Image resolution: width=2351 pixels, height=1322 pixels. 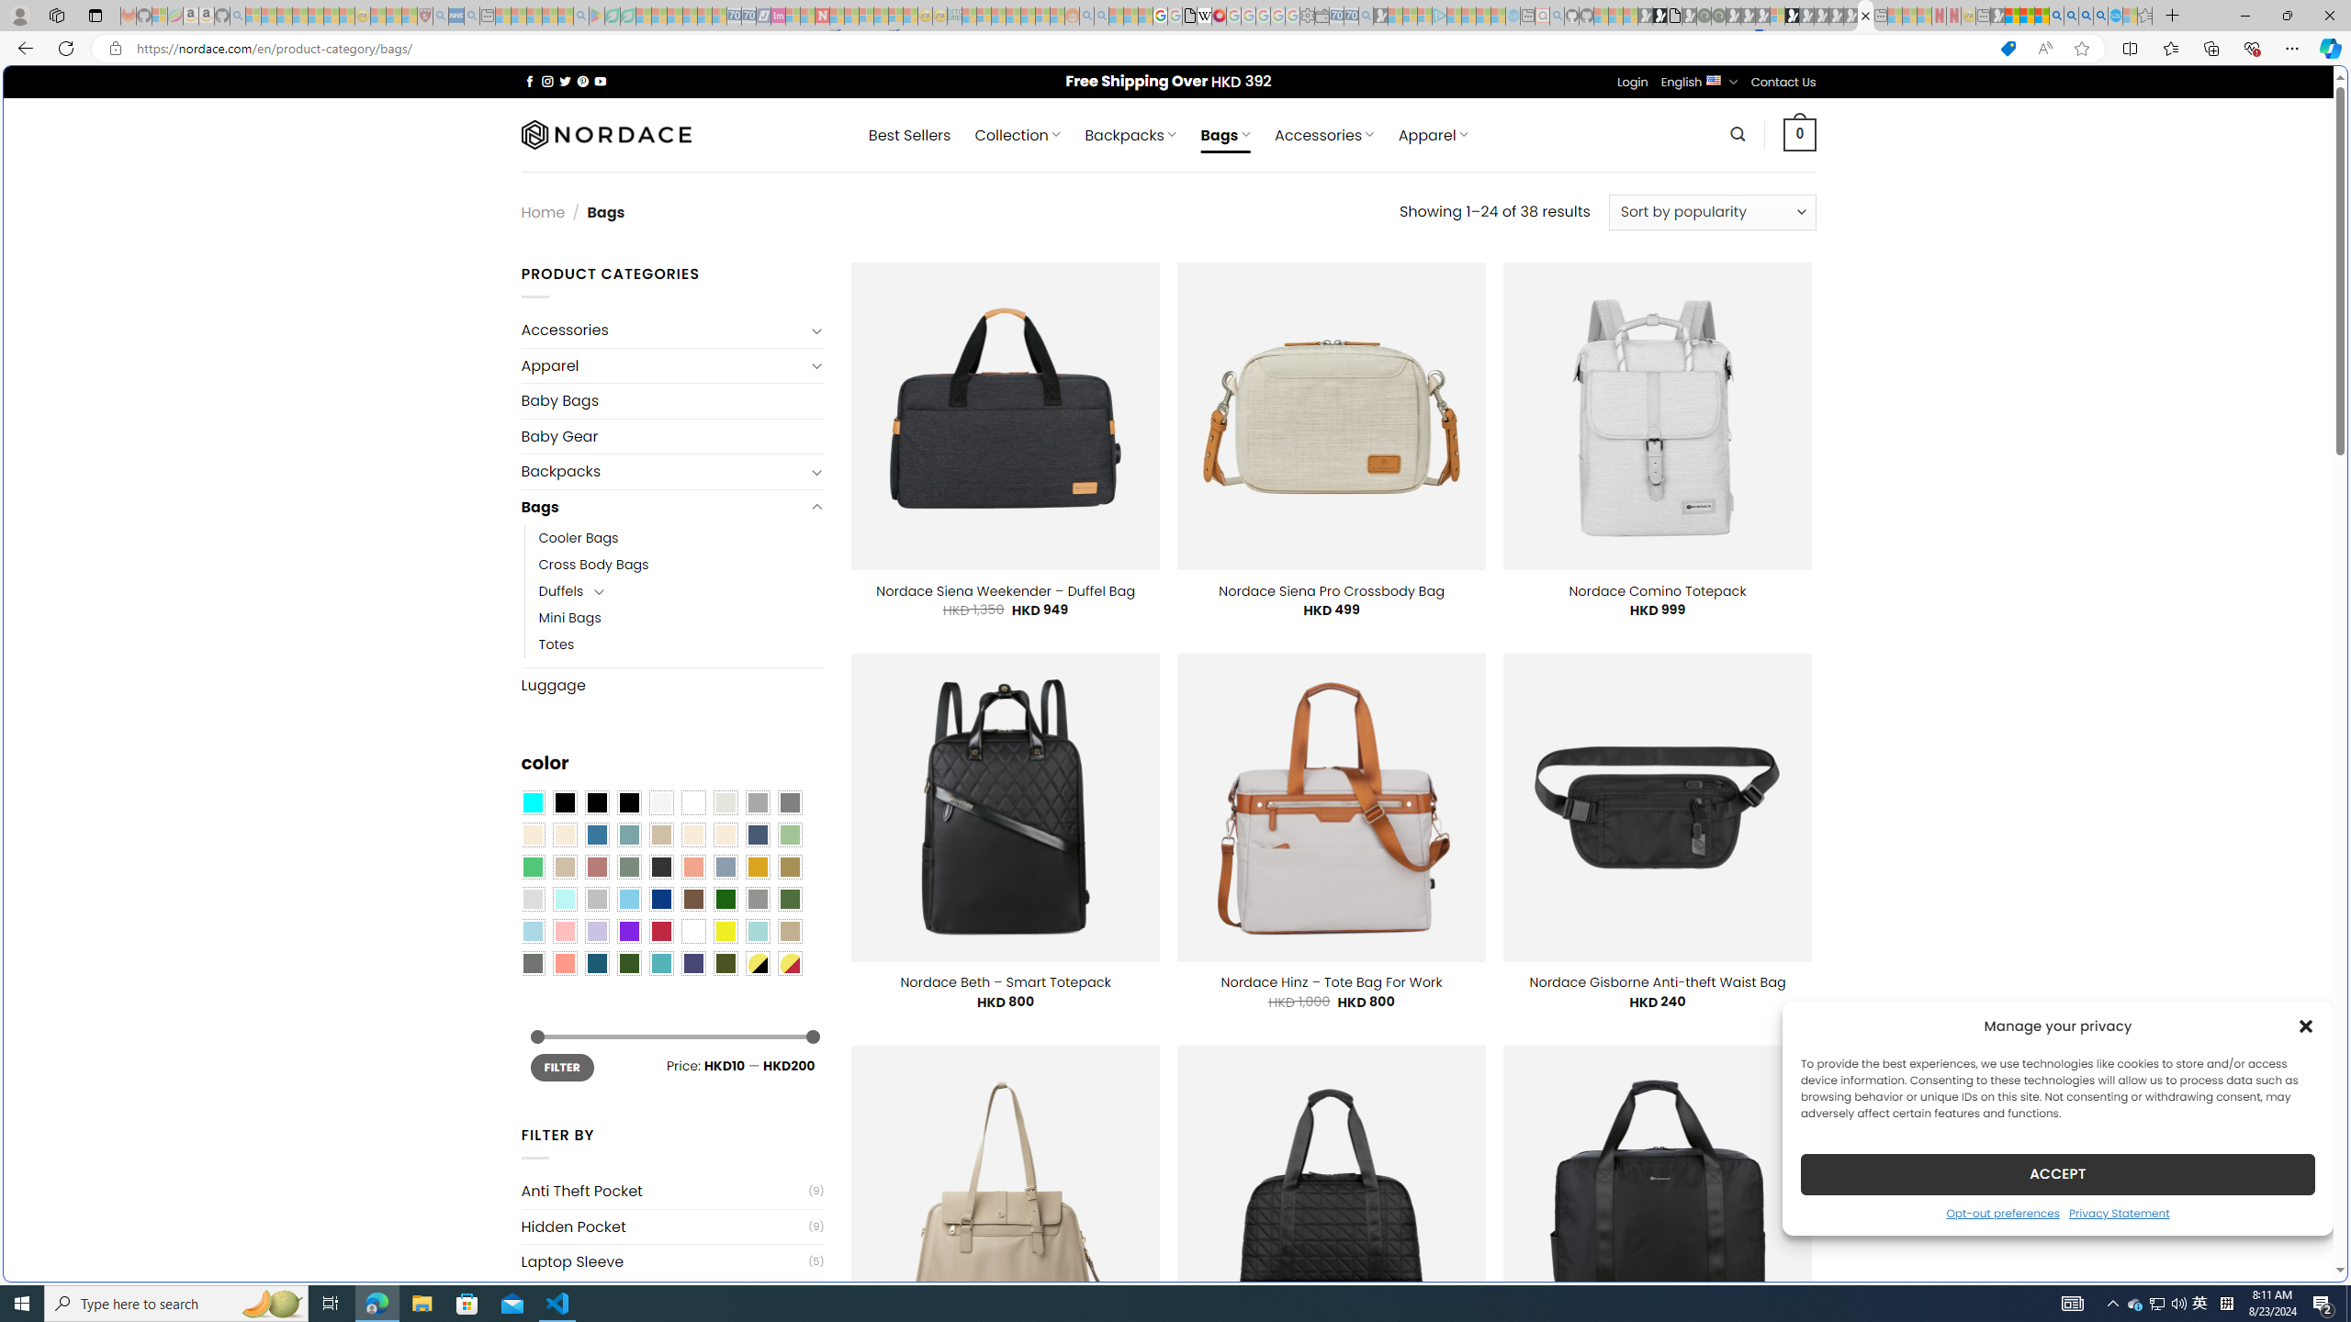 I want to click on MediaWiki, so click(x=1219, y=16).